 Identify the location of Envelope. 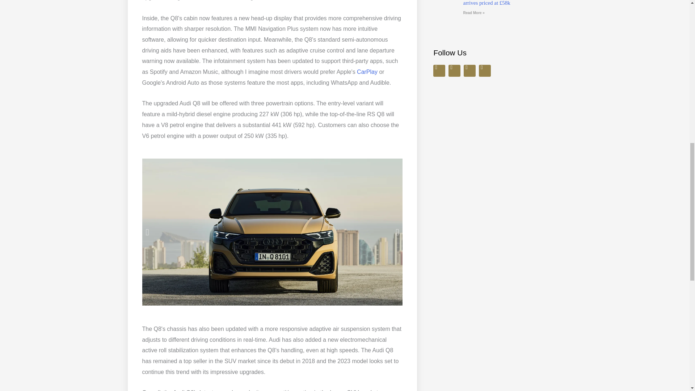
(484, 71).